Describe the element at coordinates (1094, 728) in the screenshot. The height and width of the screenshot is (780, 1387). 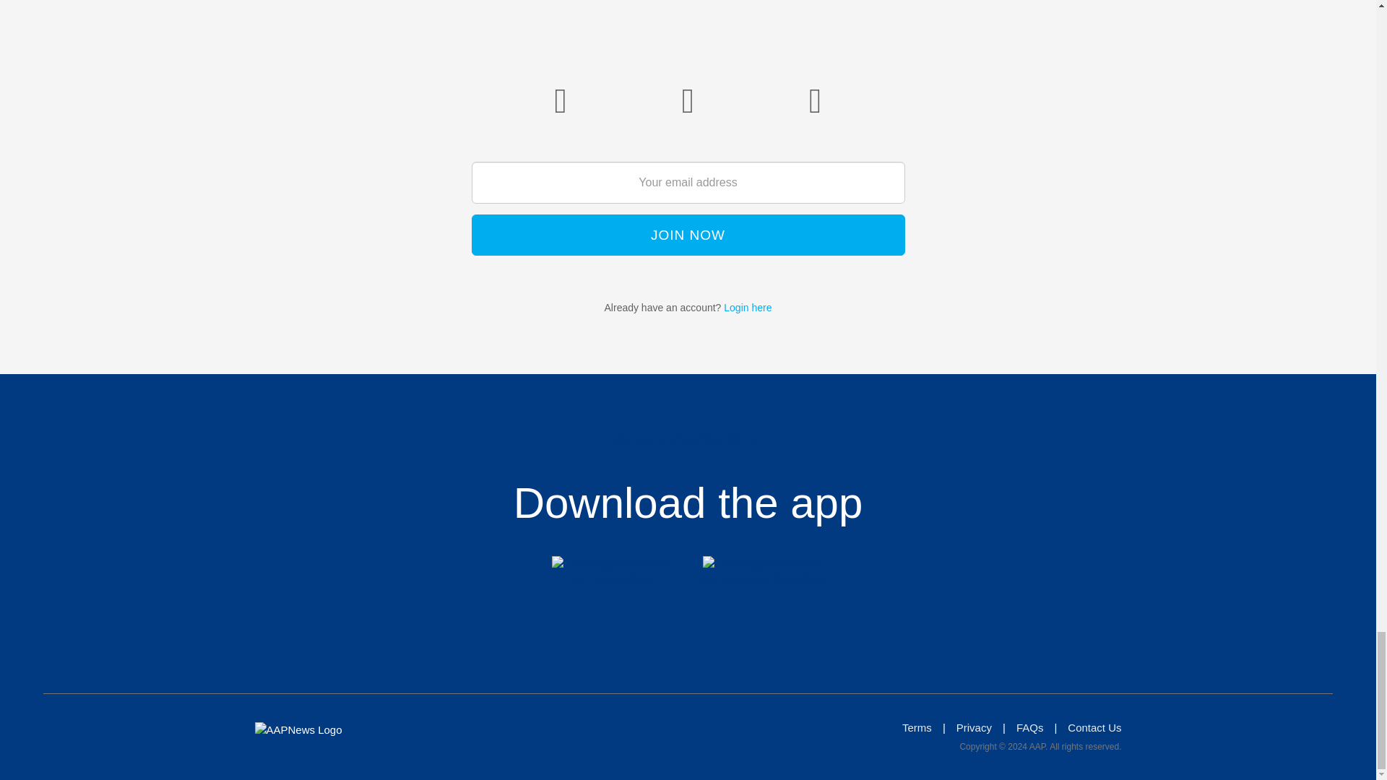
I see `Contact Us` at that location.